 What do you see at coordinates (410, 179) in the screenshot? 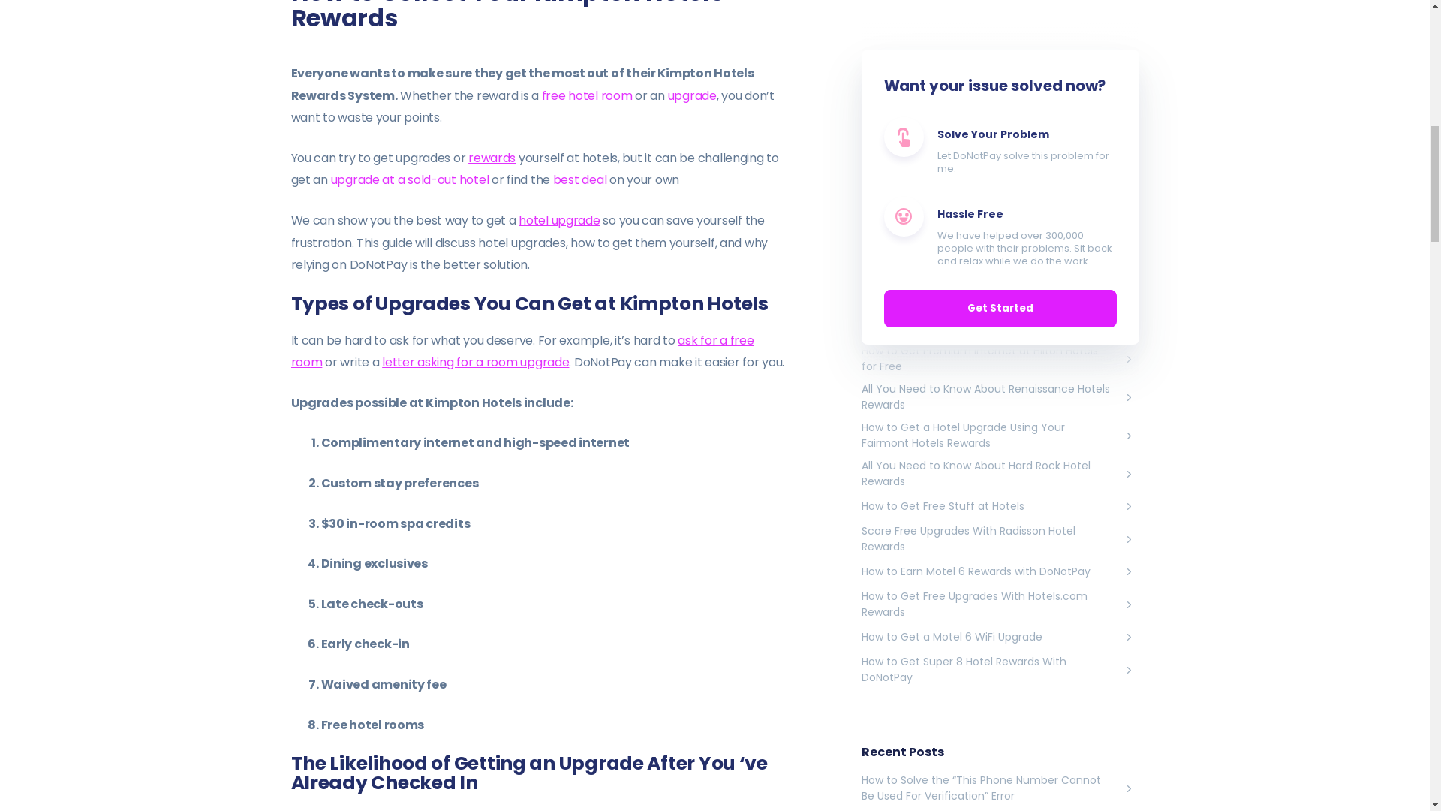
I see `upgrade at a sold-out hotel` at bounding box center [410, 179].